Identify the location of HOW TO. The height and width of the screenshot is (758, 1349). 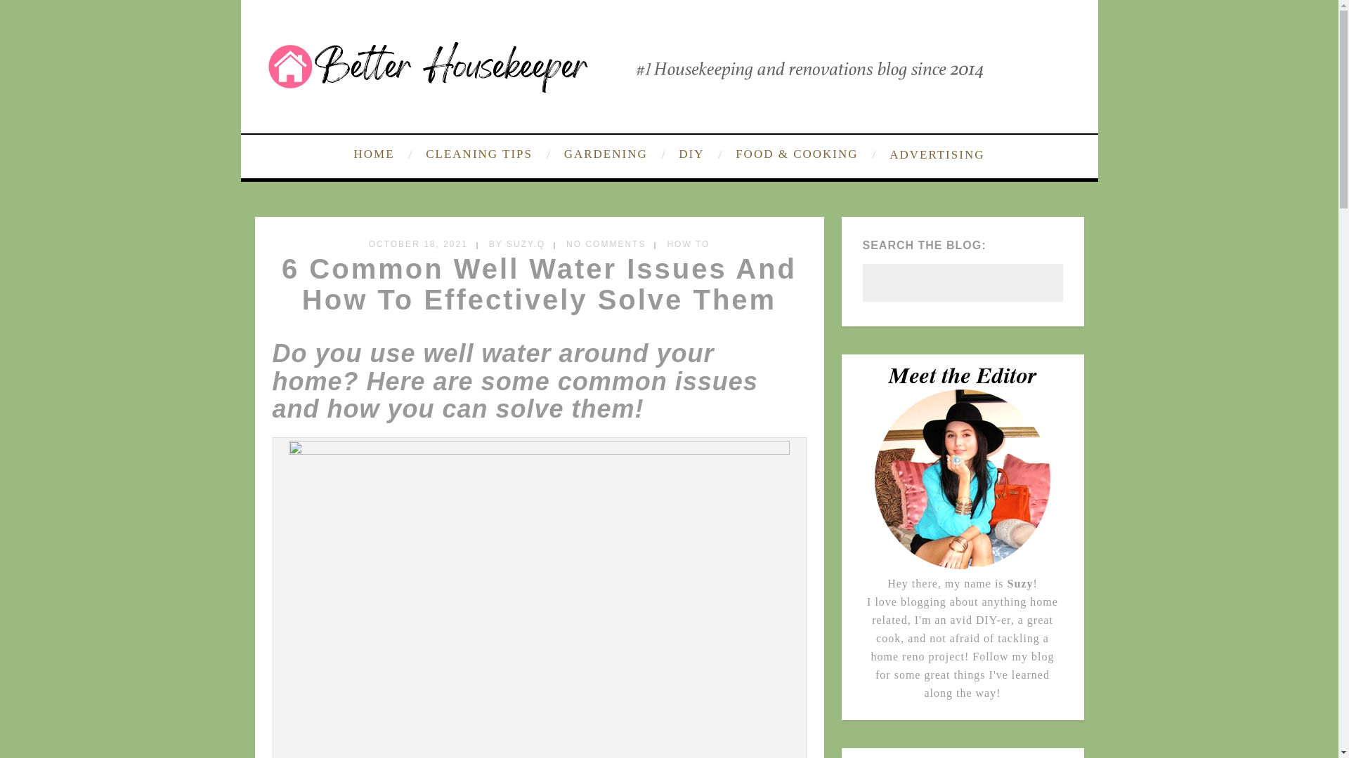
(687, 244).